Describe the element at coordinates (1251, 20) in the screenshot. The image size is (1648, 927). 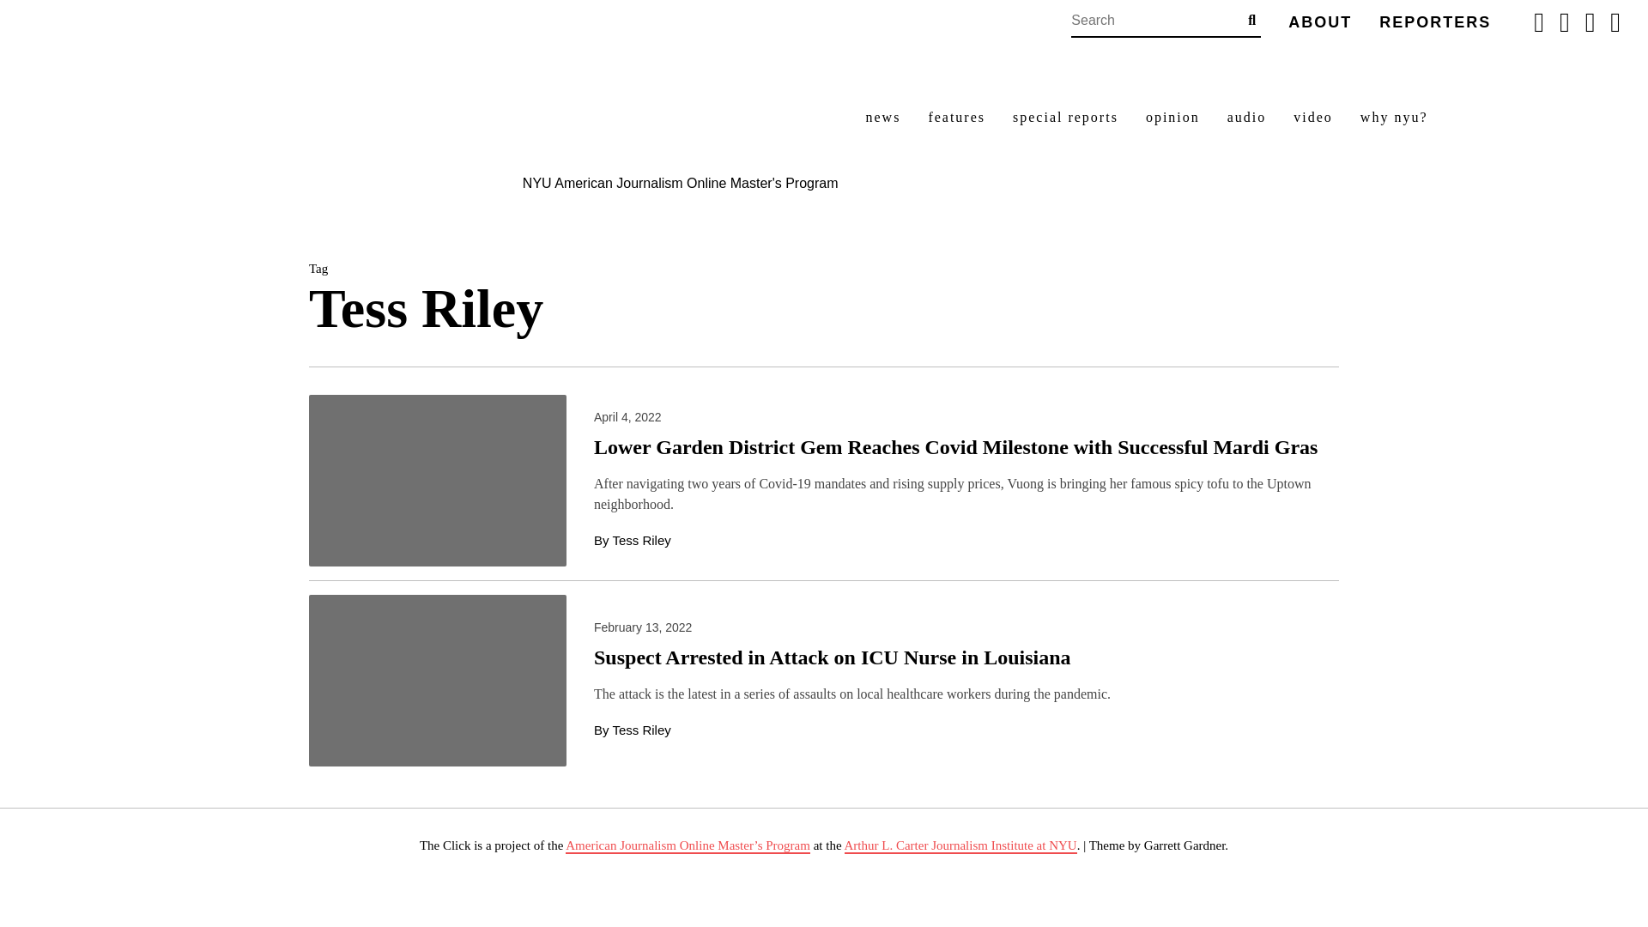
I see `Search` at that location.